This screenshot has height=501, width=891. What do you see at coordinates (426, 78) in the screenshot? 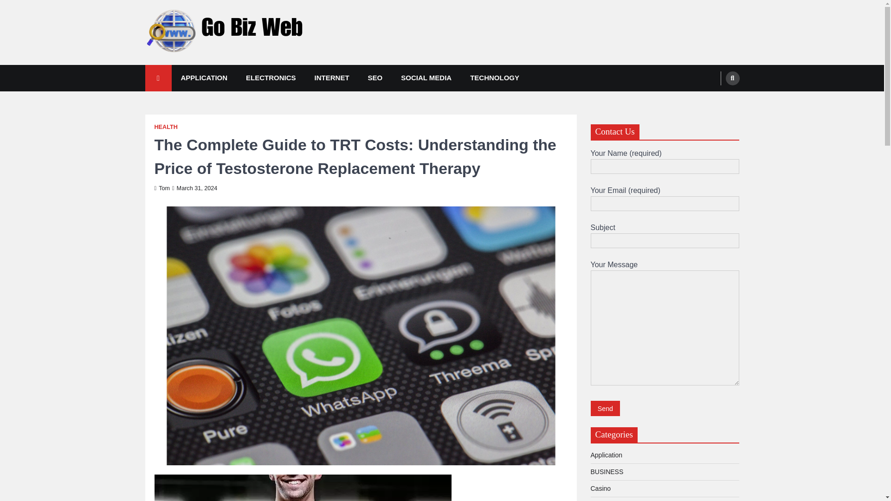
I see `SOCIAL MEDIA` at bounding box center [426, 78].